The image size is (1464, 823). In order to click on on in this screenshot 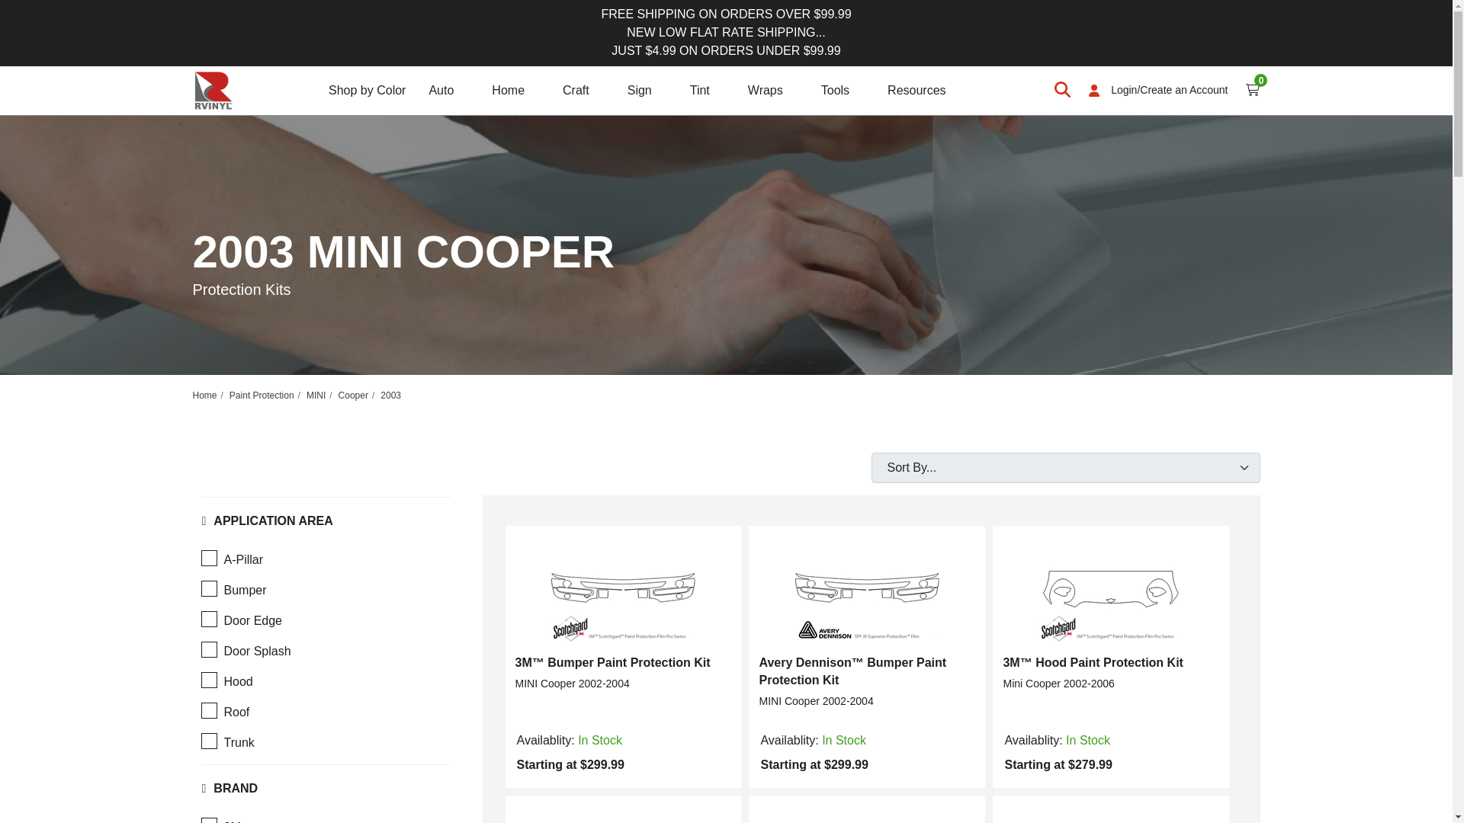, I will do `click(208, 741)`.